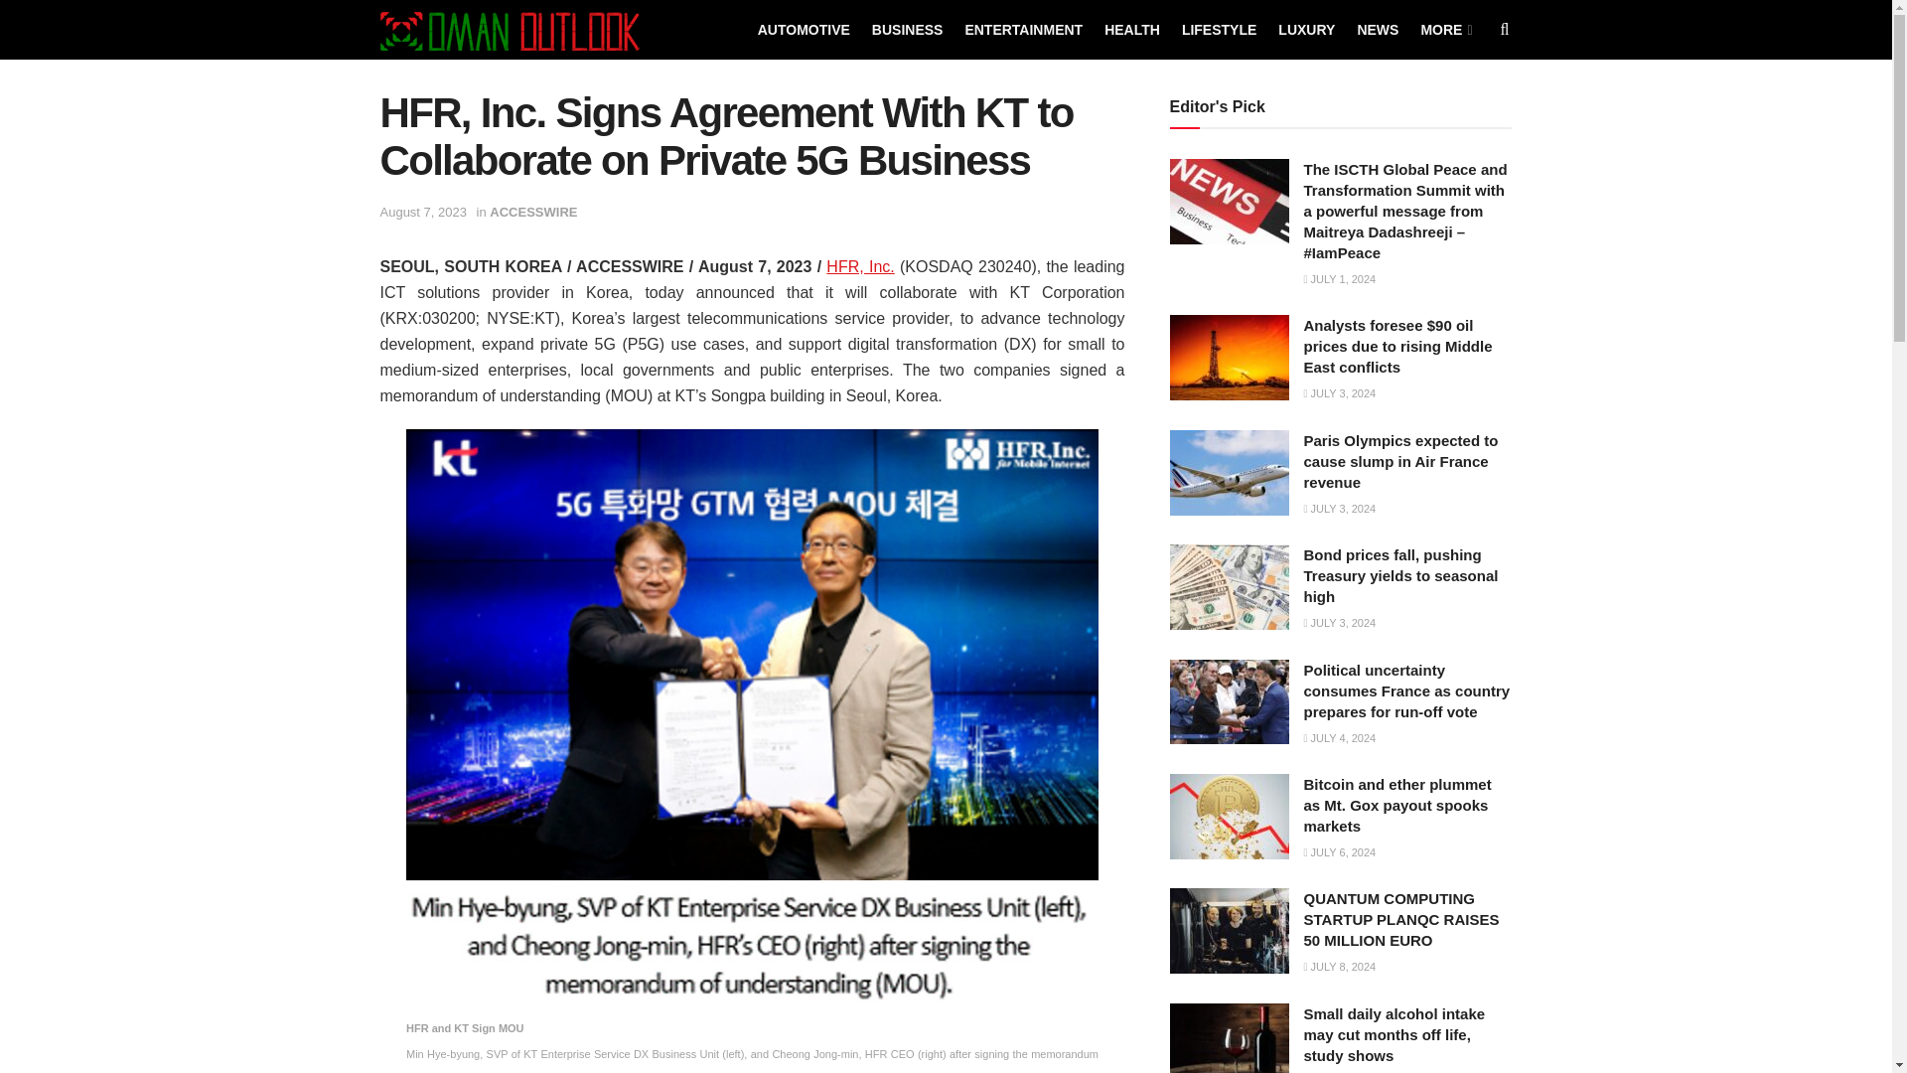 Image resolution: width=1907 pixels, height=1073 pixels. I want to click on MORE, so click(1444, 30).